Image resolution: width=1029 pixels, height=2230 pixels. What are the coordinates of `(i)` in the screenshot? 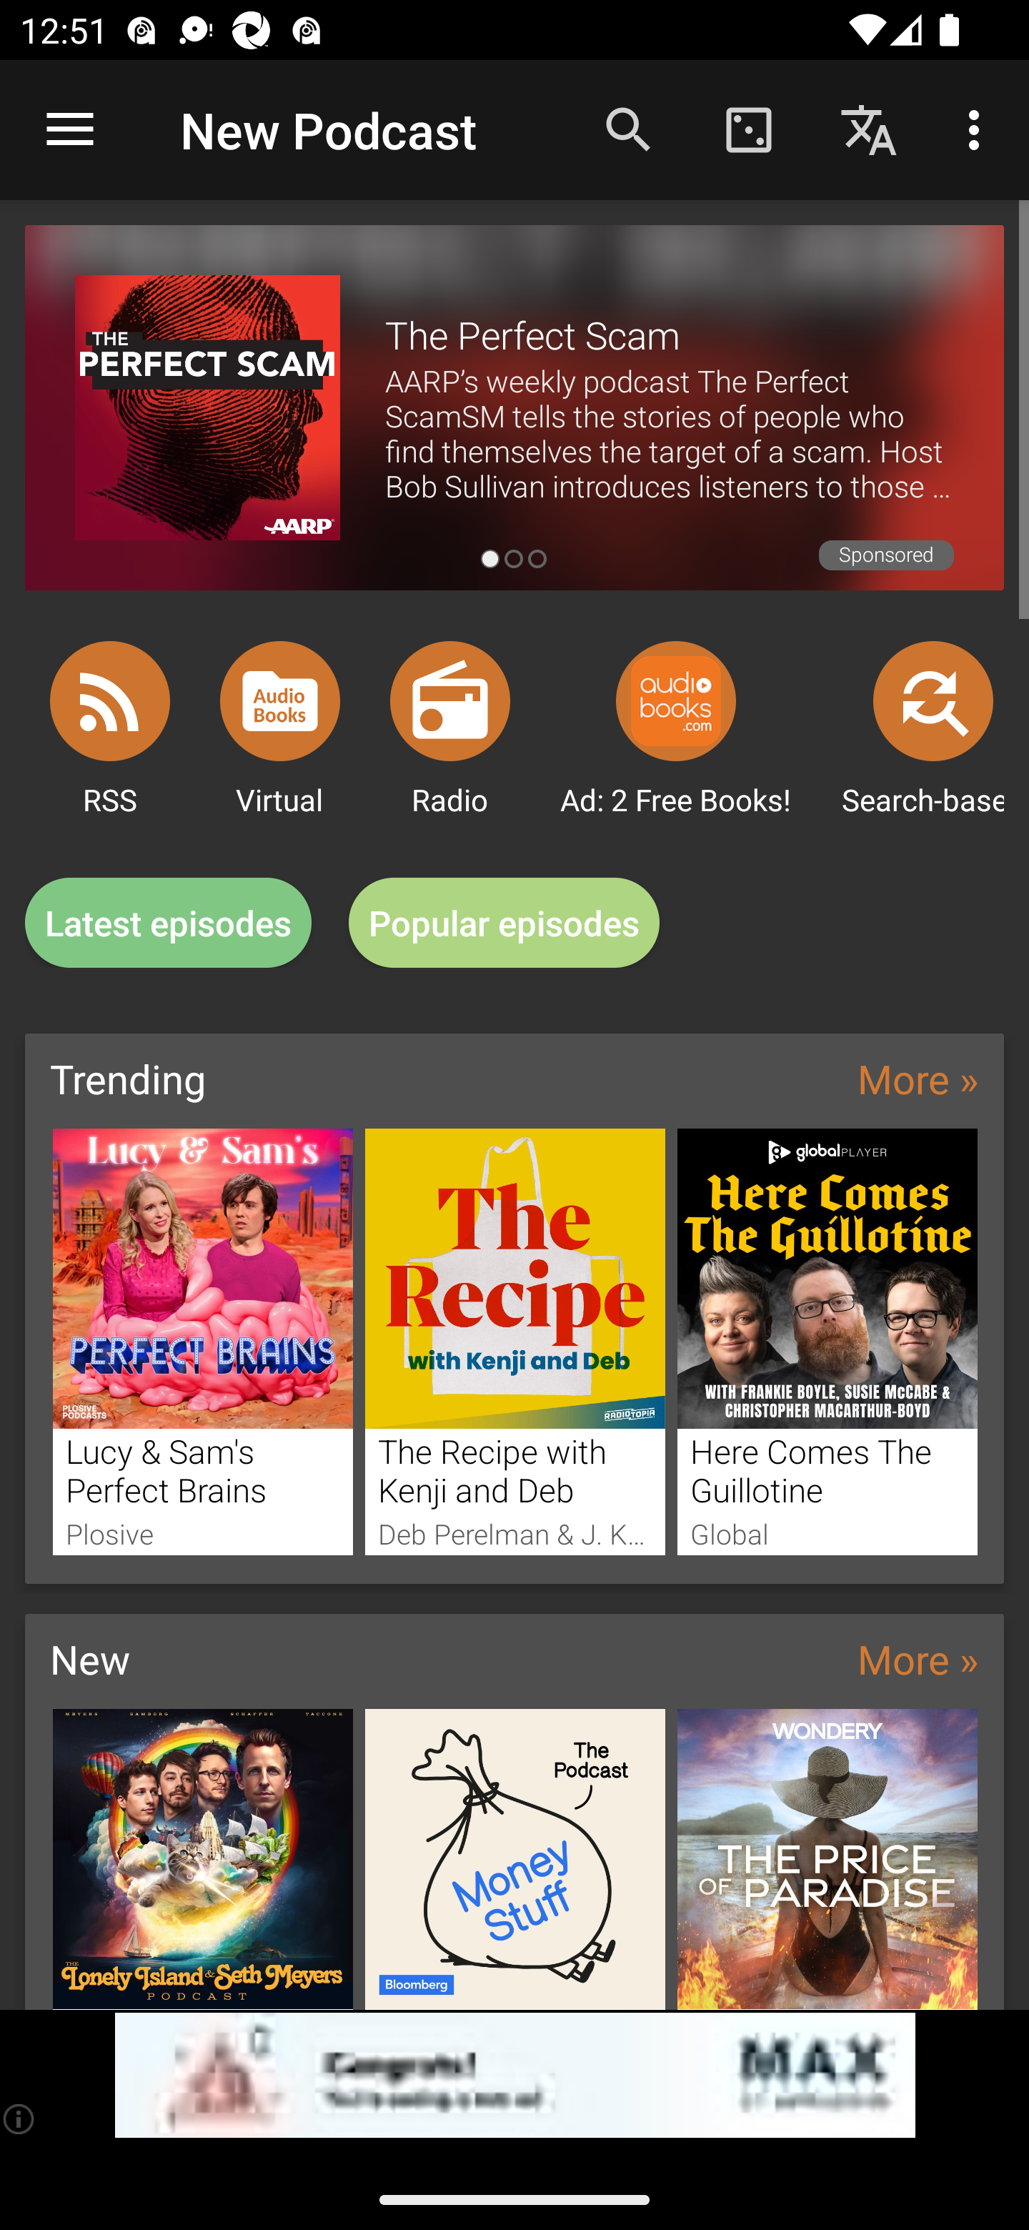 It's located at (20, 2118).